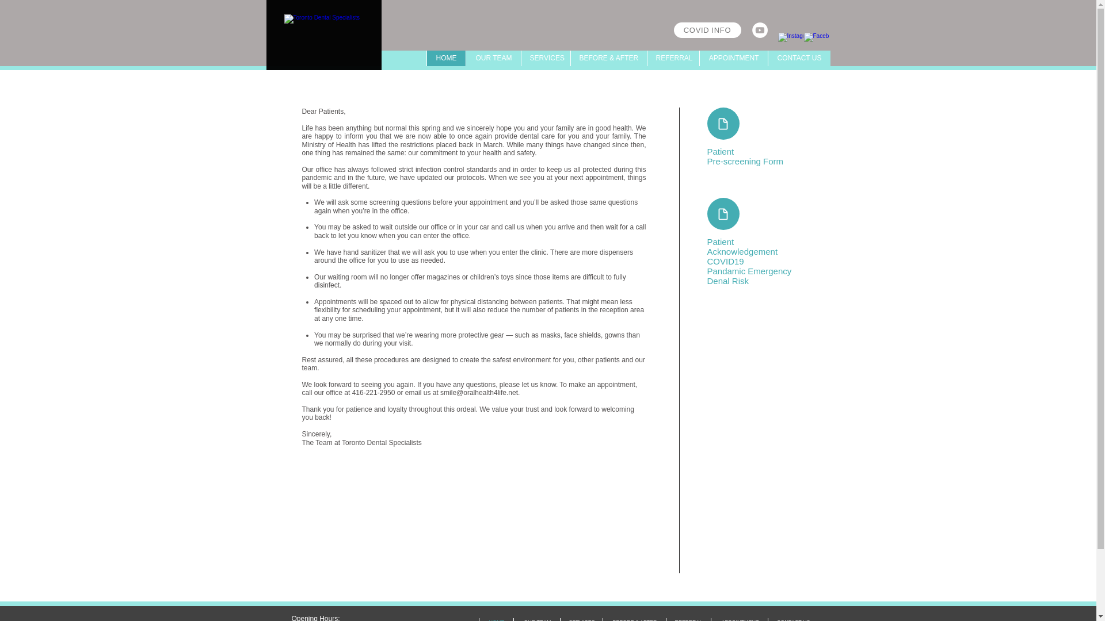 This screenshot has width=1105, height=621. Describe the element at coordinates (738, 619) in the screenshot. I see `APPOINTMENT` at that location.